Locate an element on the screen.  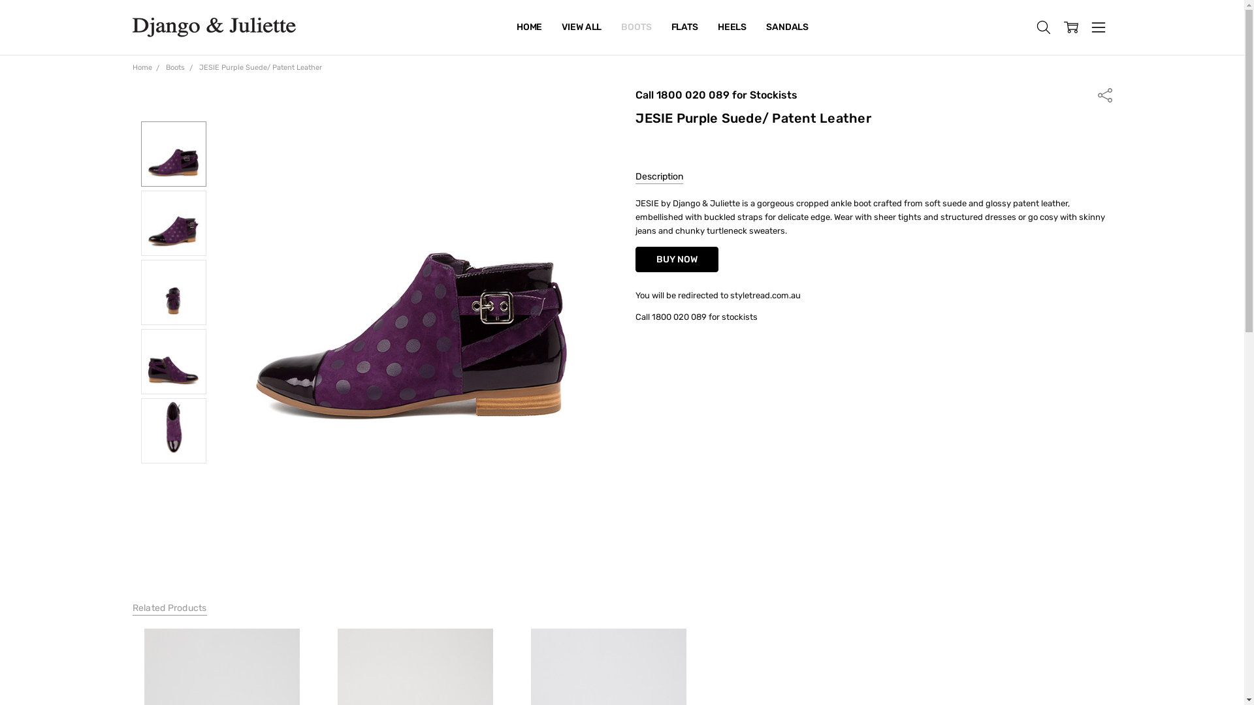
Description is located at coordinates (659, 178).